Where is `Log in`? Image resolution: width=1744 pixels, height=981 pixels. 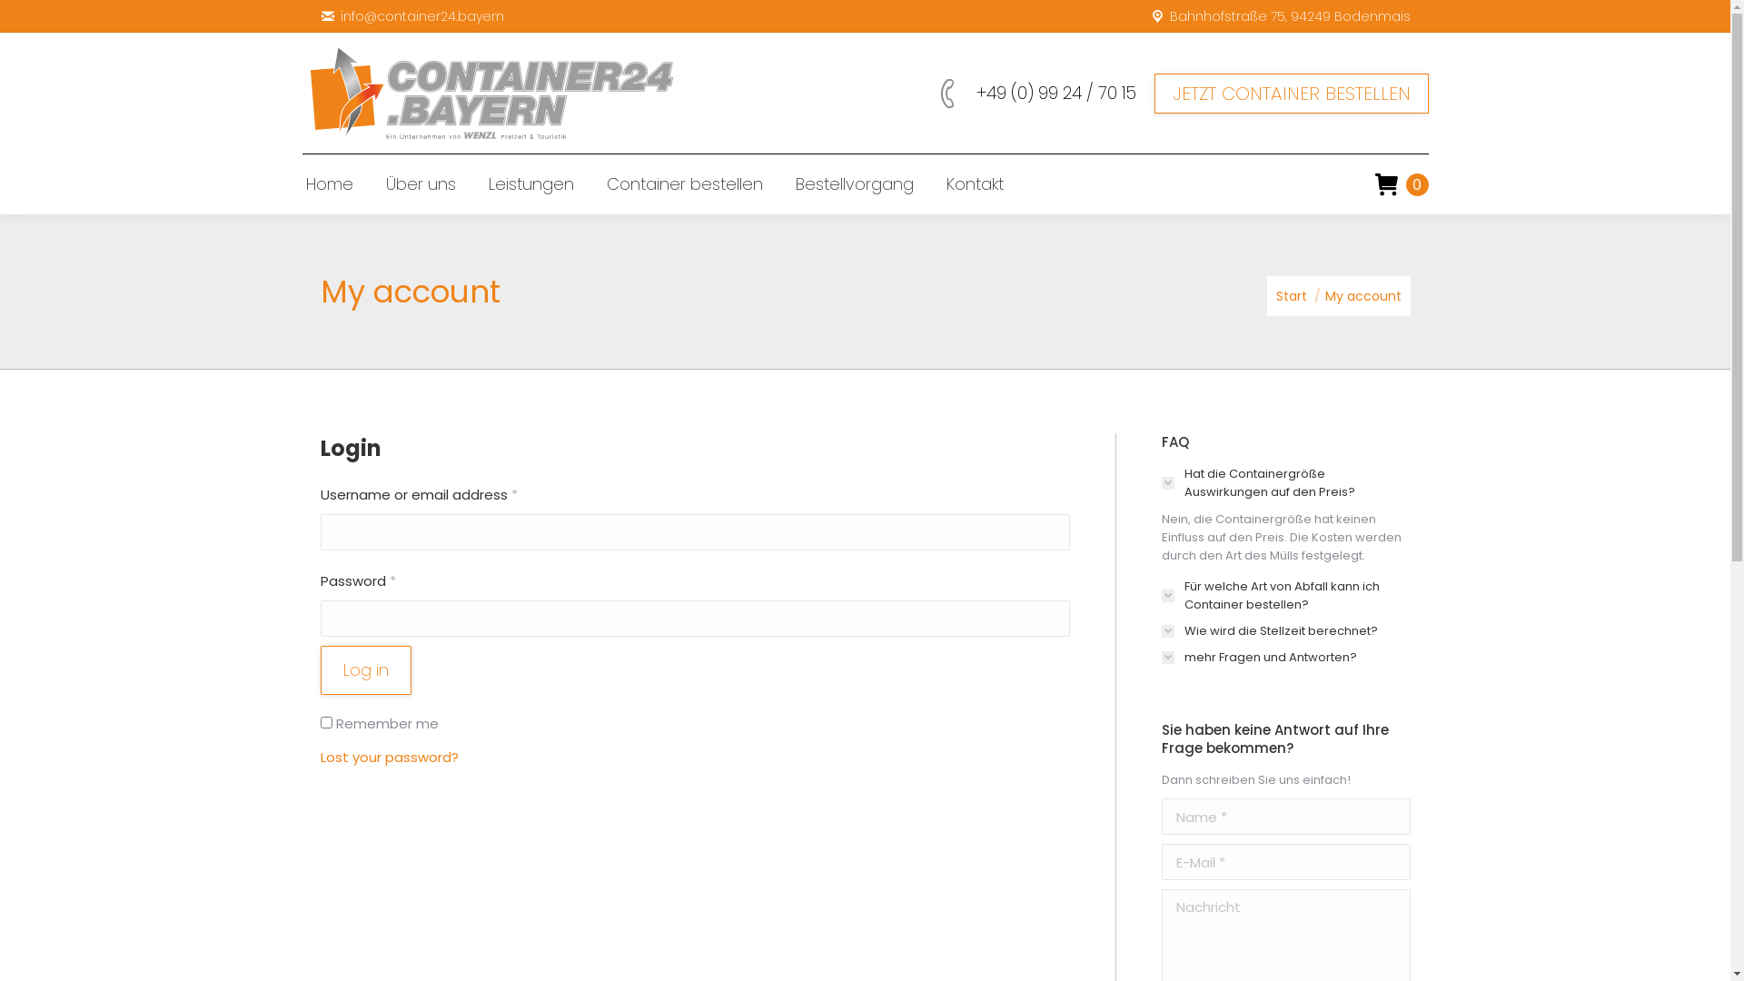
Log in is located at coordinates (365, 670).